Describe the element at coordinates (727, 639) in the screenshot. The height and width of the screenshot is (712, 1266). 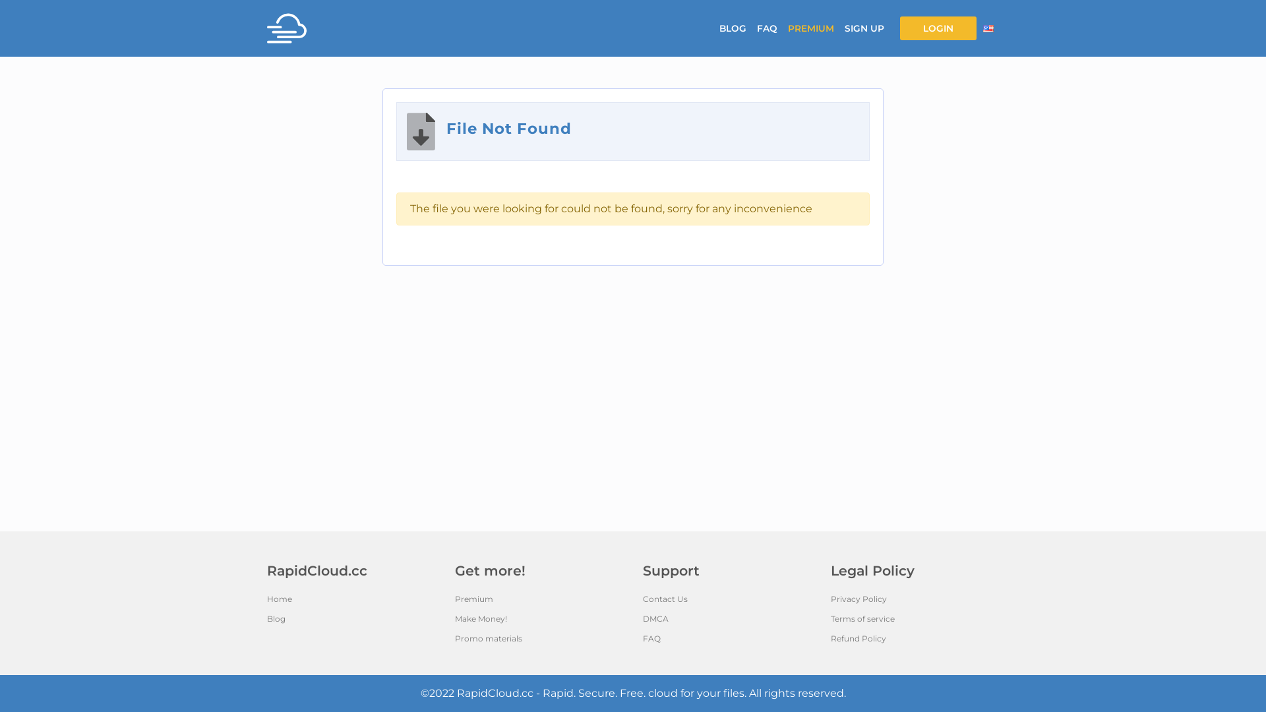
I see `FAQ` at that location.